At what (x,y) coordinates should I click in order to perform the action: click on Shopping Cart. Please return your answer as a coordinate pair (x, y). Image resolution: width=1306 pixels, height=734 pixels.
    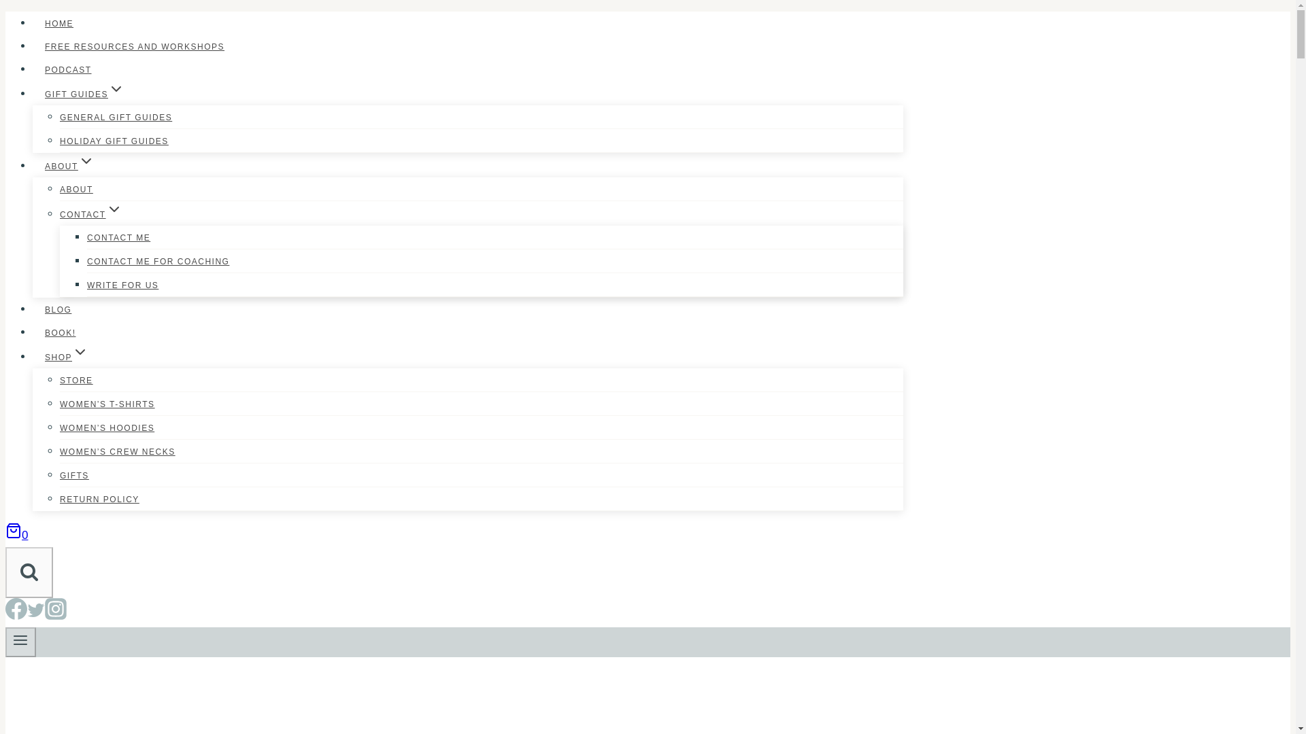
    Looking at the image, I should click on (14, 530).